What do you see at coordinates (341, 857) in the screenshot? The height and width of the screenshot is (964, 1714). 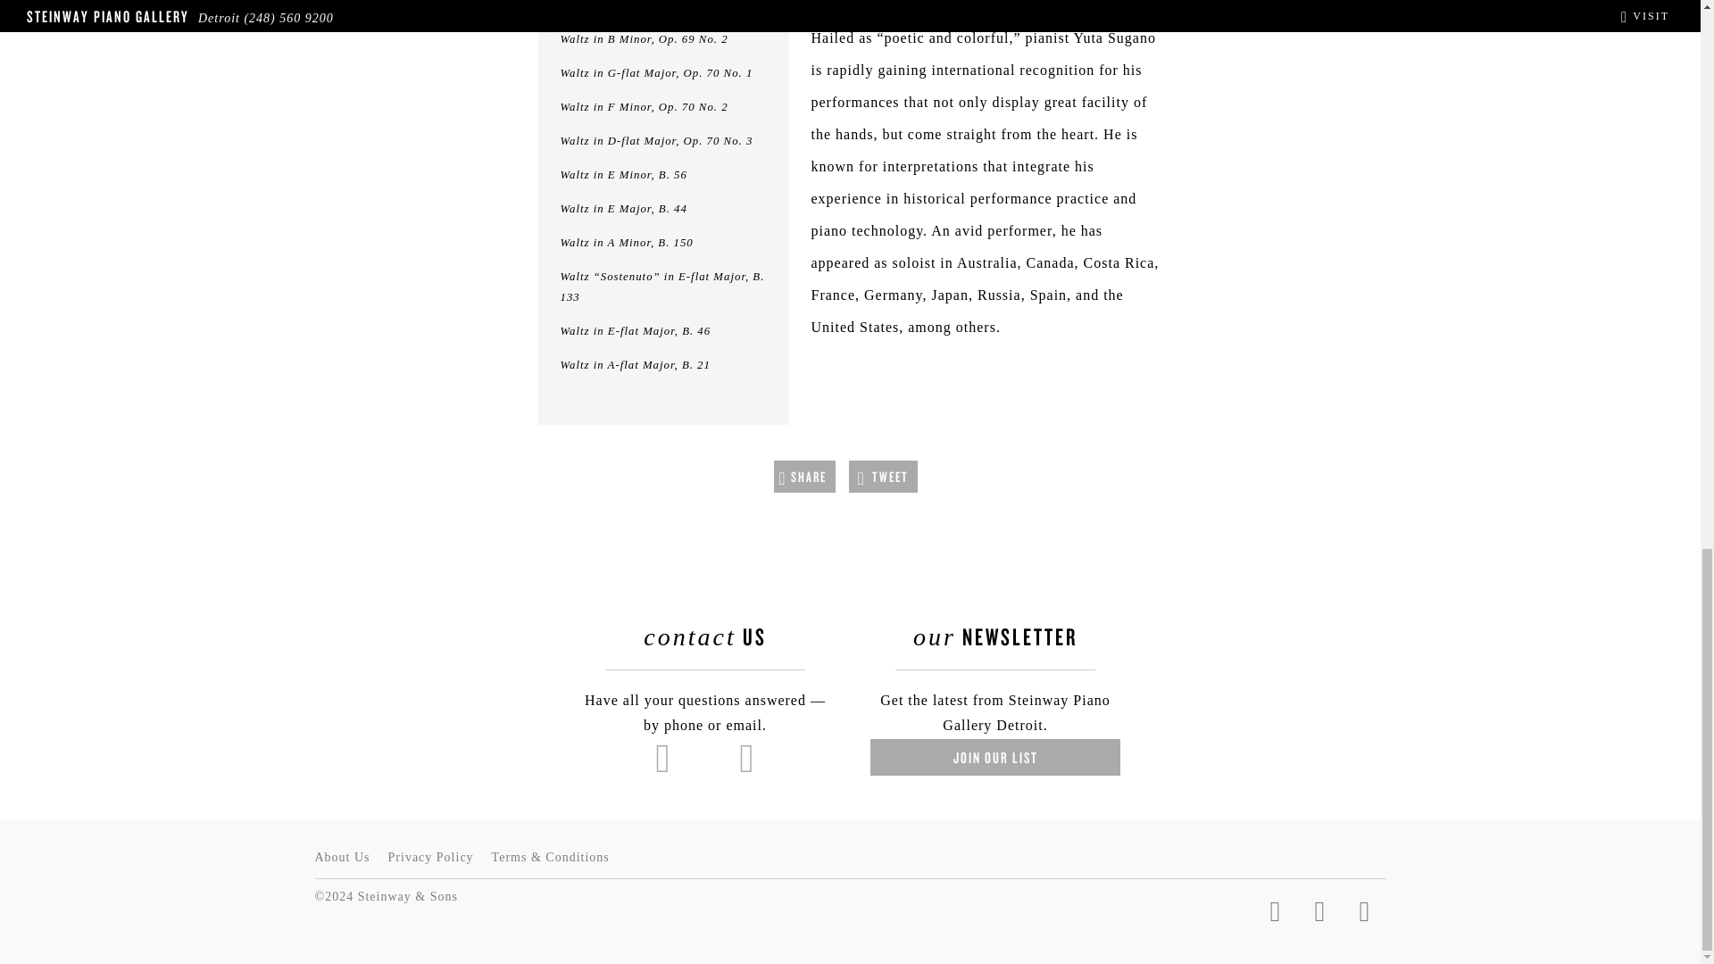 I see `About Us` at bounding box center [341, 857].